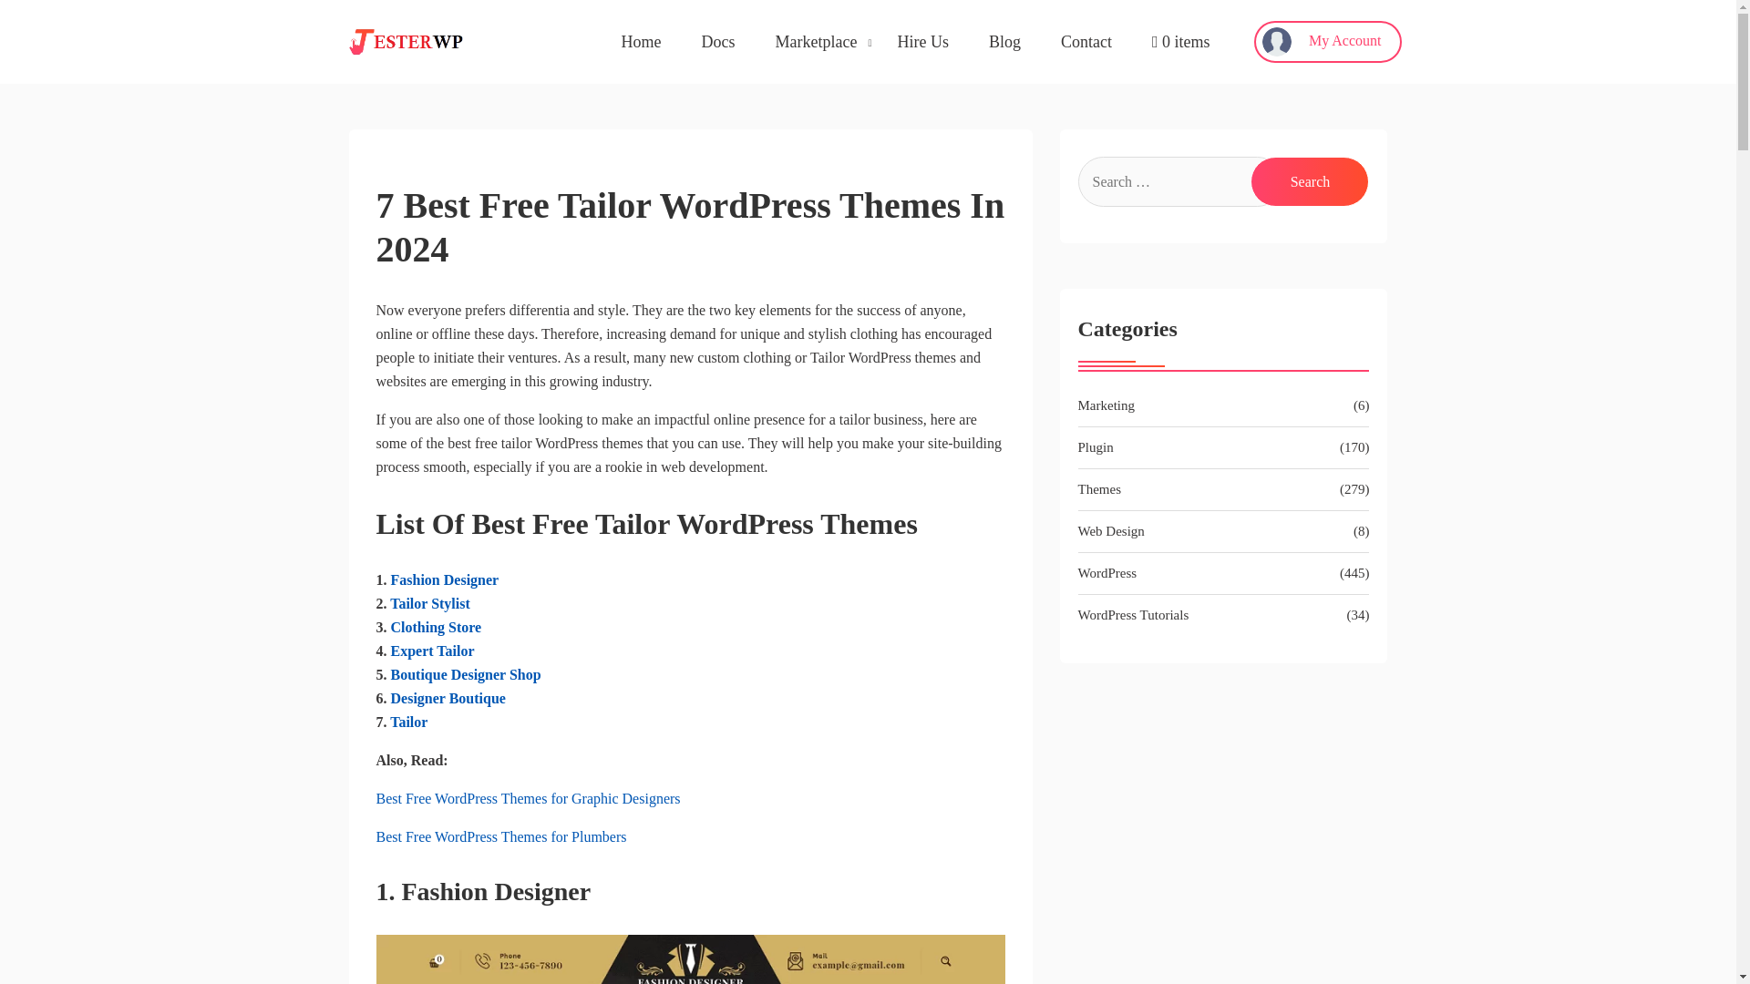 This screenshot has width=1750, height=984. What do you see at coordinates (408, 722) in the screenshot?
I see `Tailor` at bounding box center [408, 722].